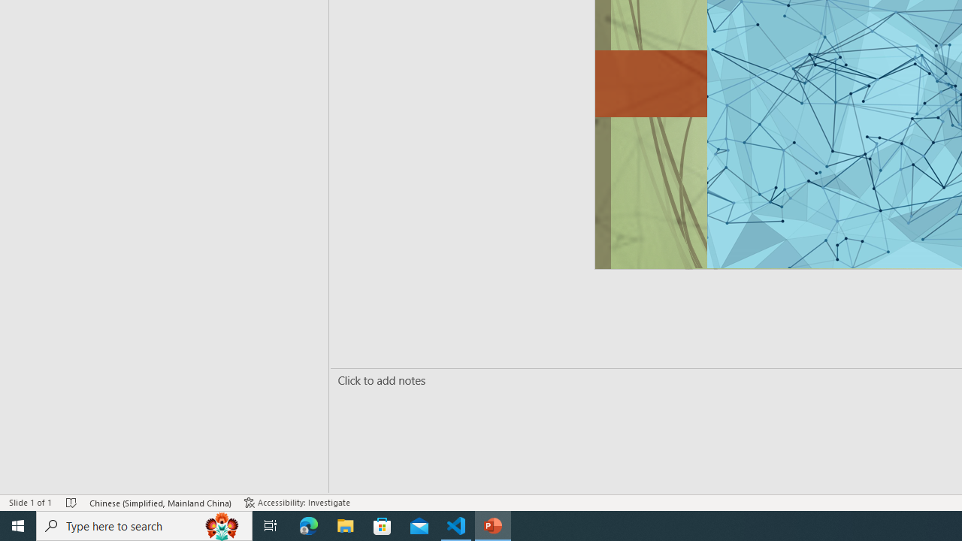 The image size is (962, 541). Describe the element at coordinates (346, 526) in the screenshot. I see `File Explorer` at that location.